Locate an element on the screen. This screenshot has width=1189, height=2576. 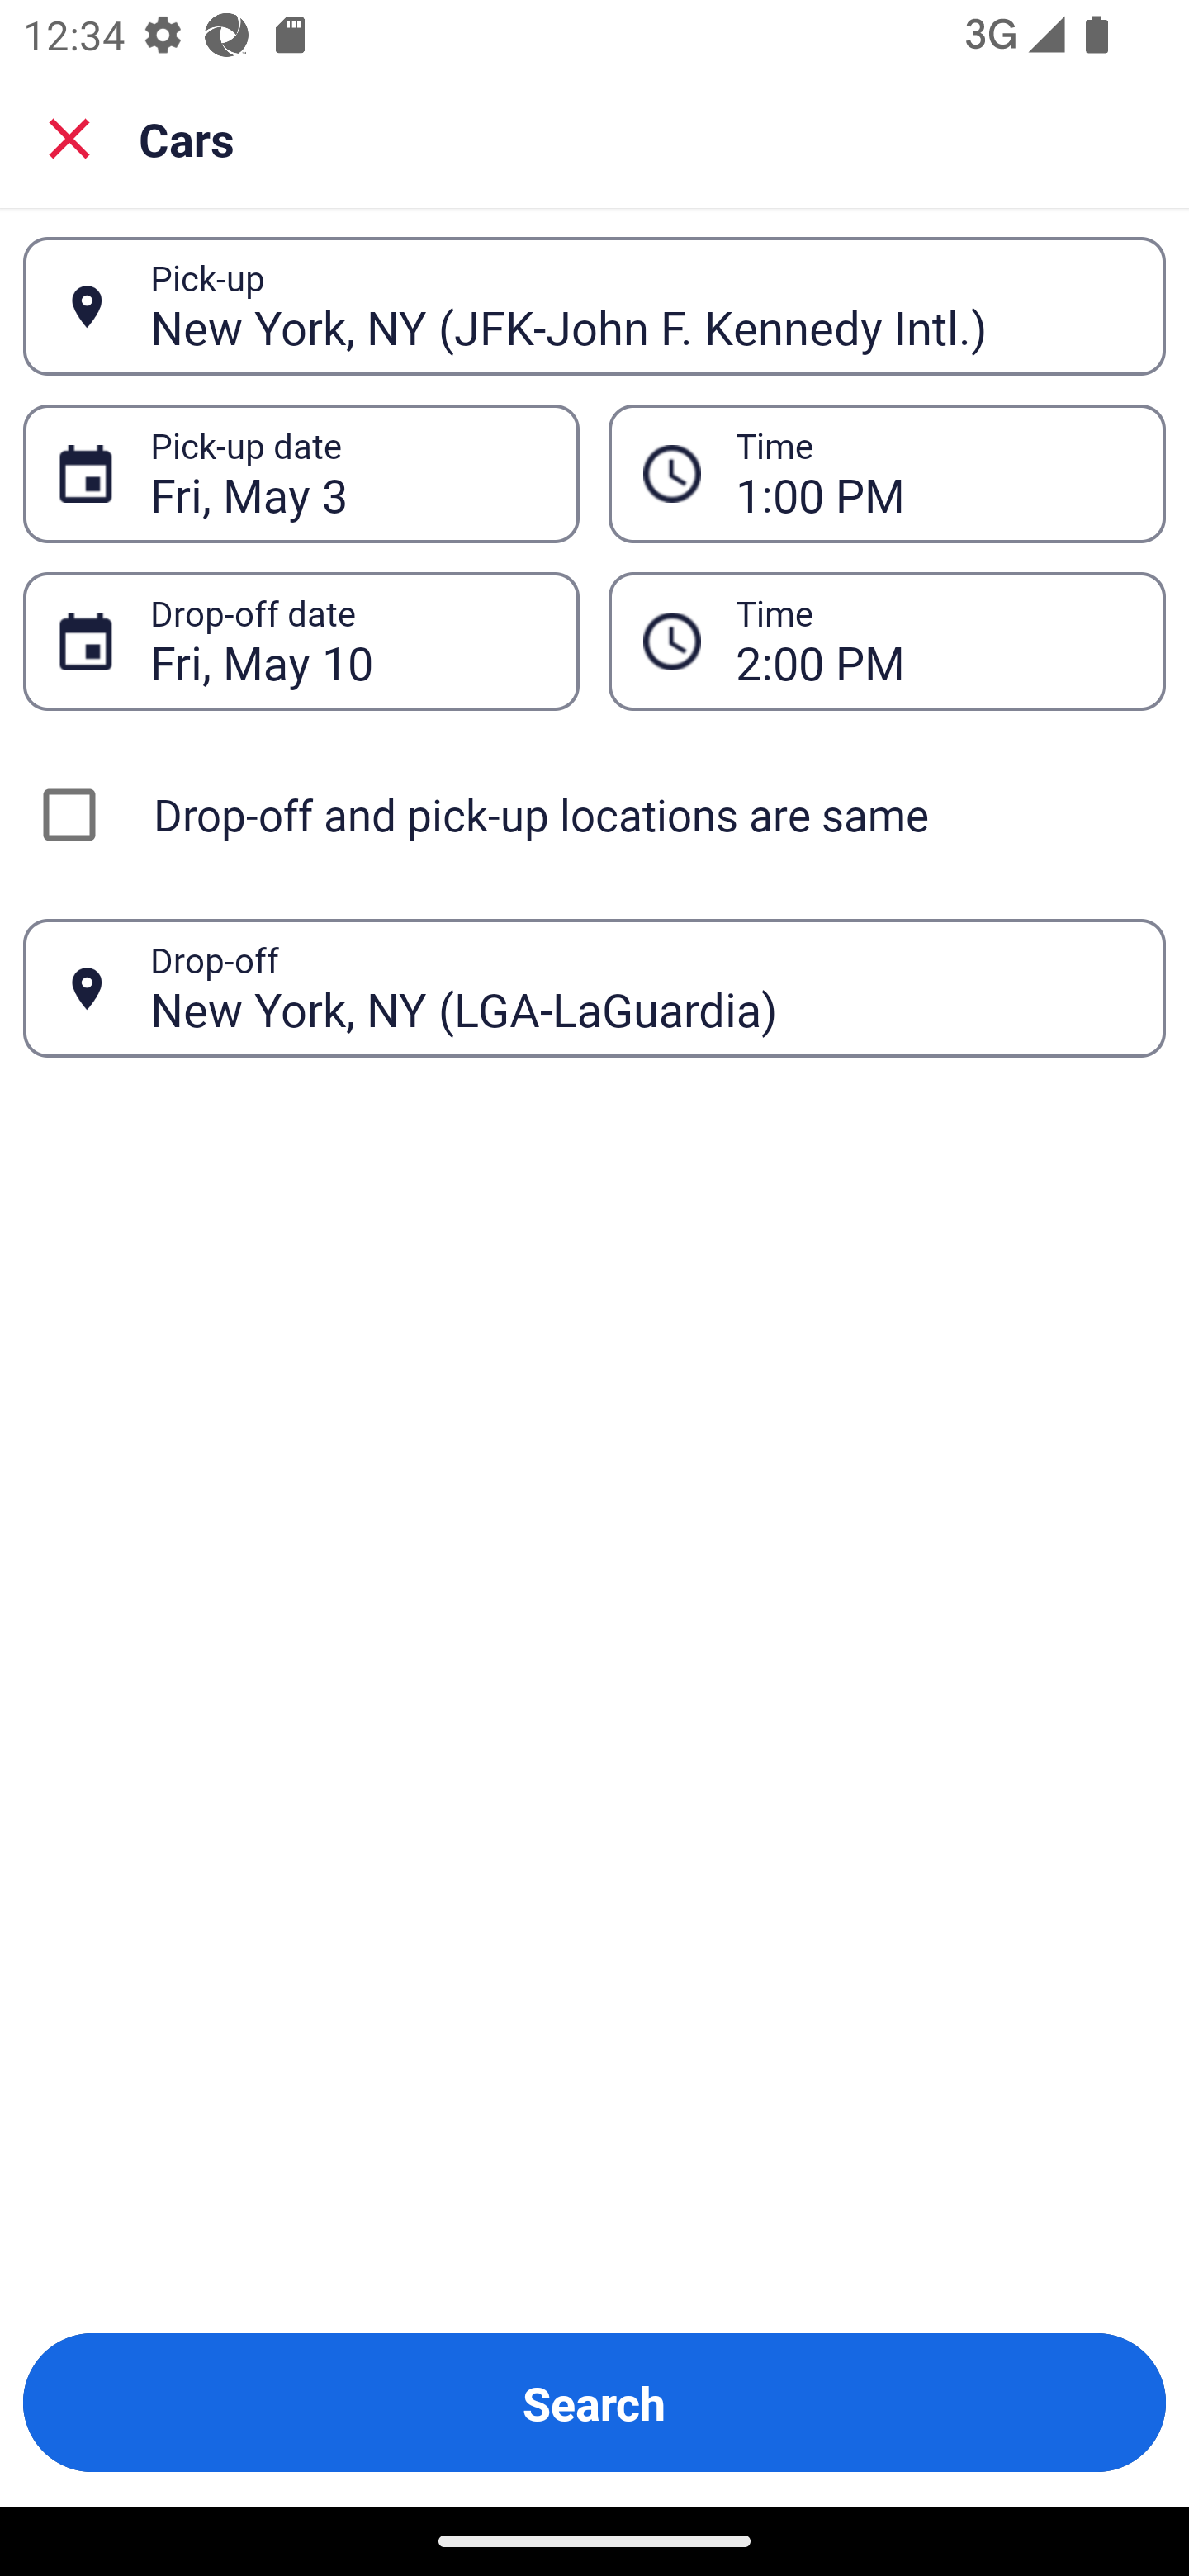
New York, NY (LGA-LaGuardia) is located at coordinates (640, 987).